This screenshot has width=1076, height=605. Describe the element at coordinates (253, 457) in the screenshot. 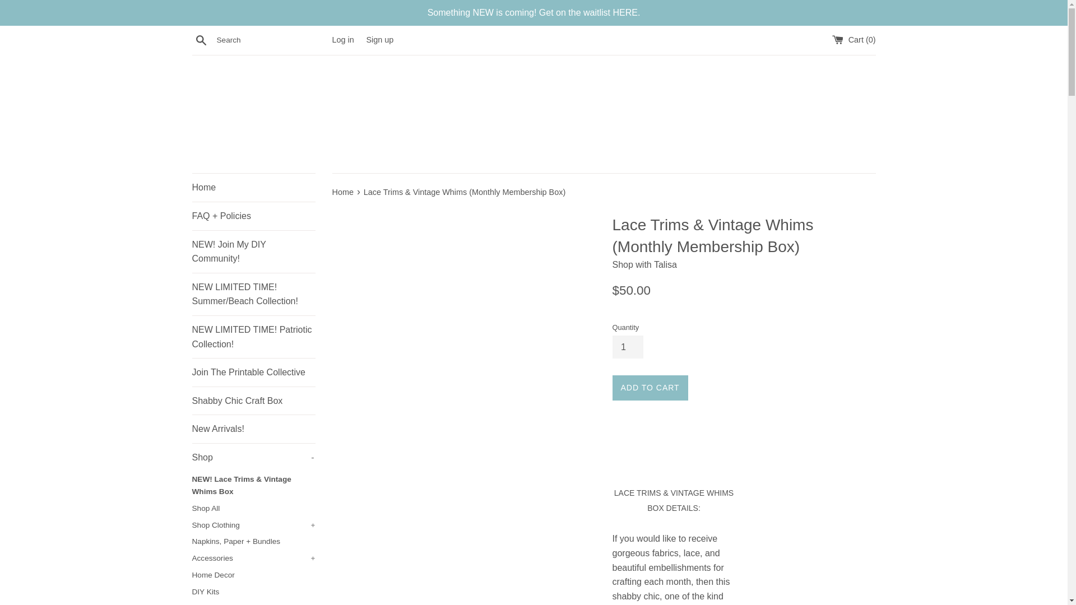

I see `Search` at that location.